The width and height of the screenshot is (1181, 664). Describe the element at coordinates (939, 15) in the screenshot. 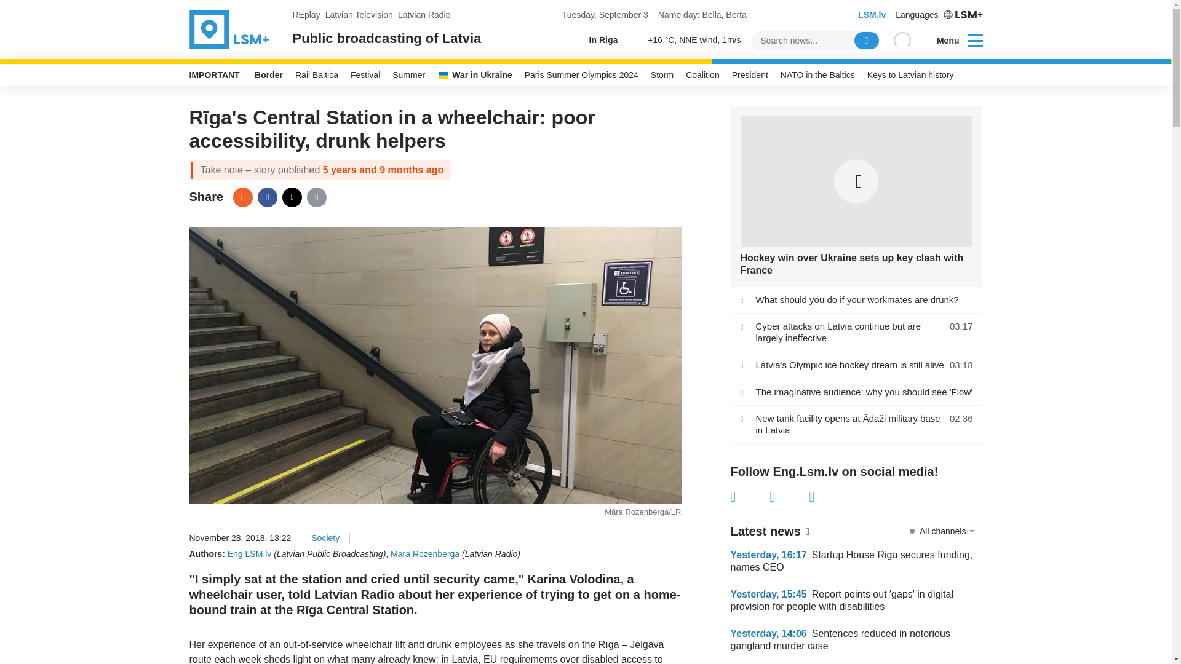

I see `Languages` at that location.